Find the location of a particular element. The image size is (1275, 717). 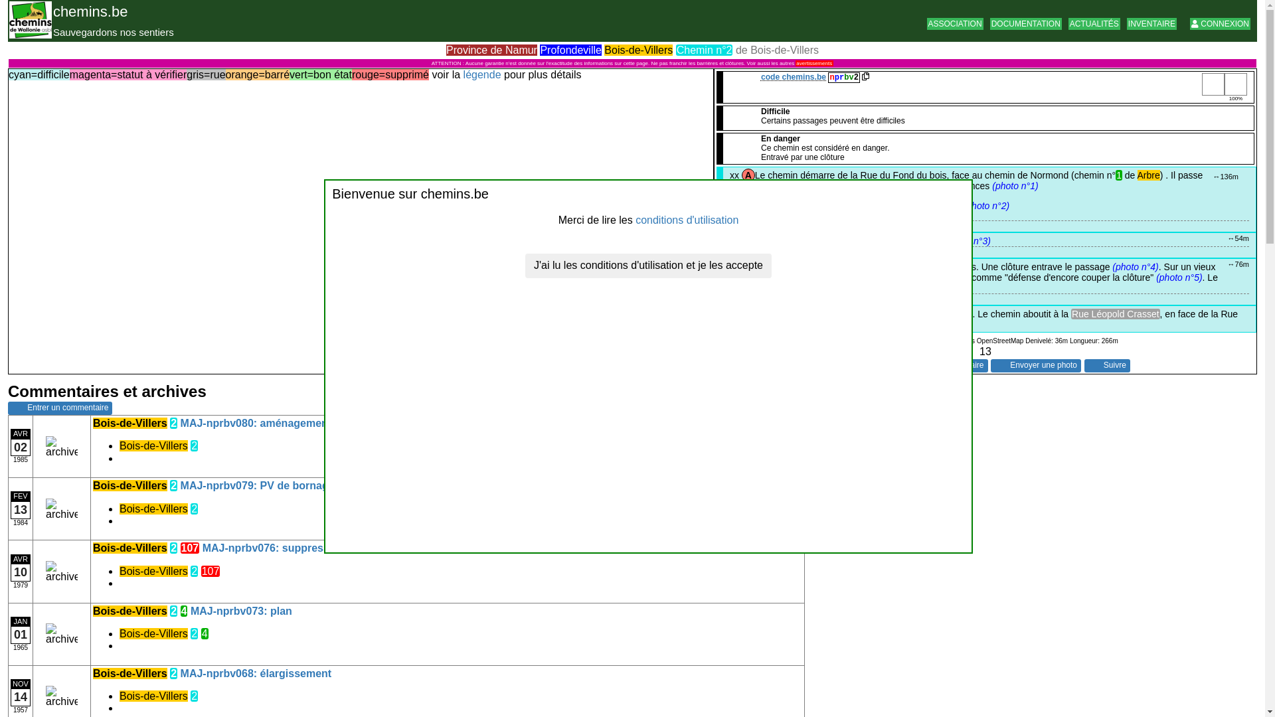

2 is located at coordinates (174, 486).